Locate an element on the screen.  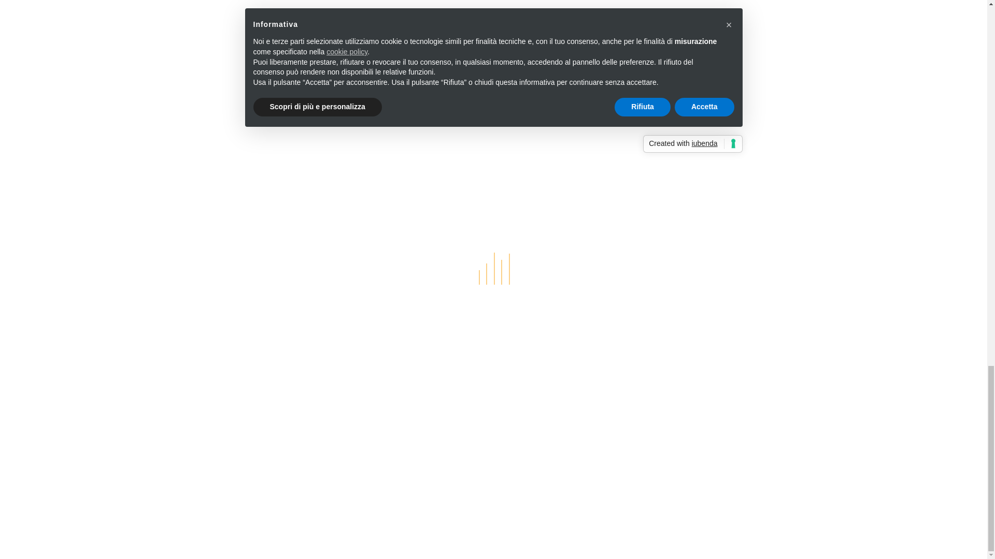
Prodotti e Servizi is located at coordinates (251, 42).